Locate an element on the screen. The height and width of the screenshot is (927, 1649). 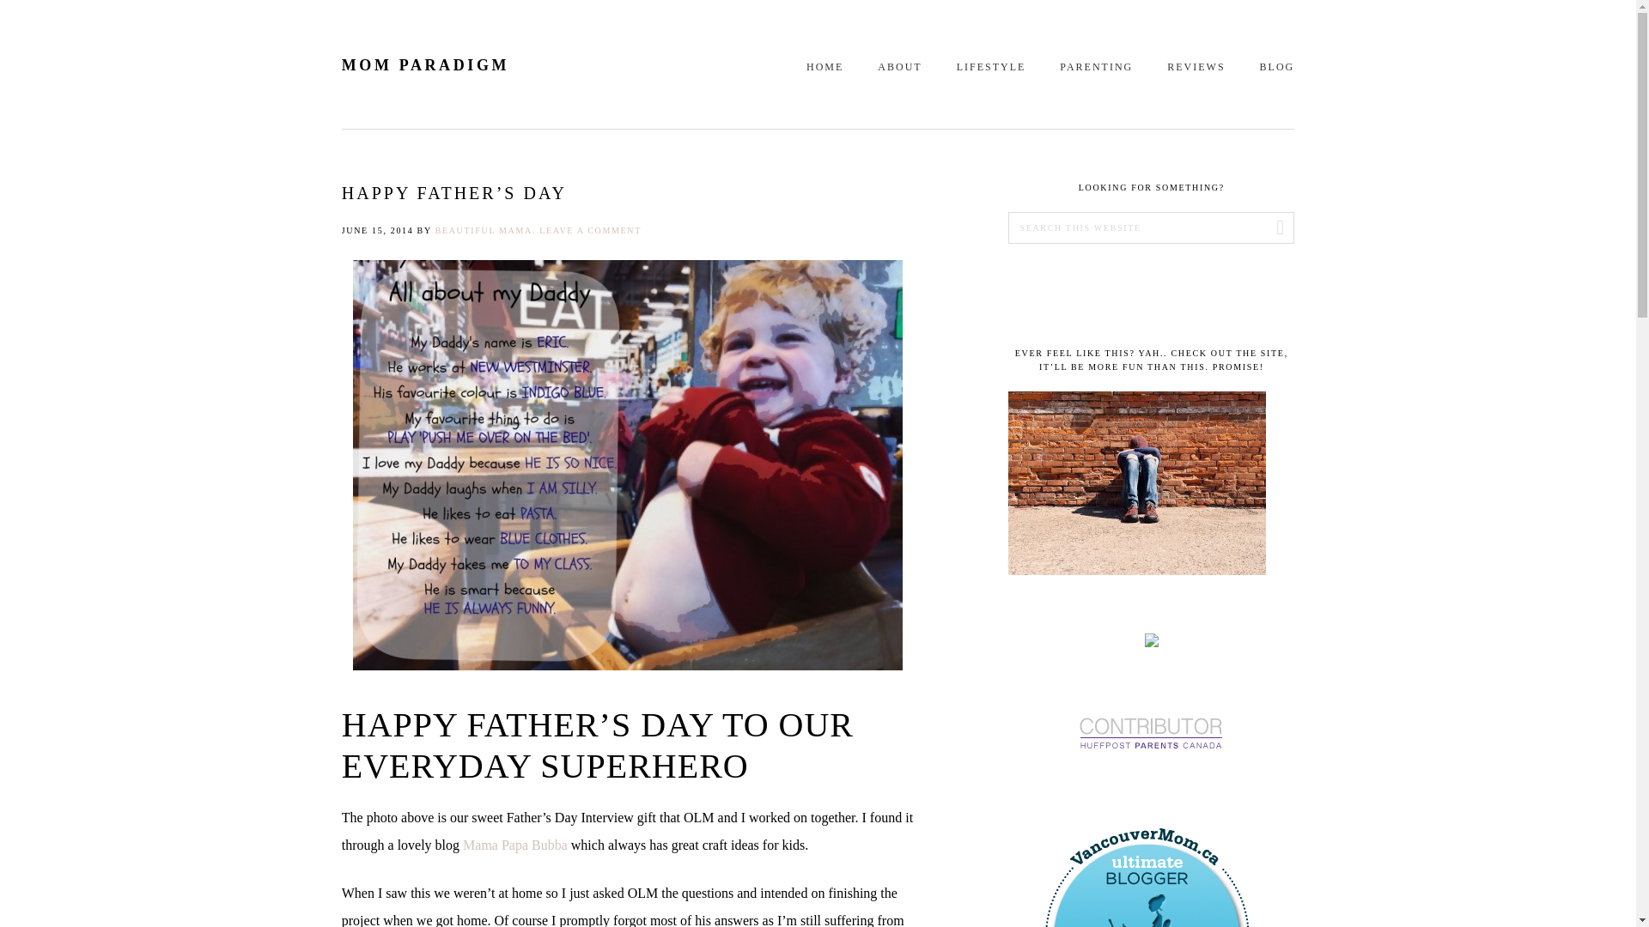
BEAUTIFUL MAMA. is located at coordinates (485, 230).